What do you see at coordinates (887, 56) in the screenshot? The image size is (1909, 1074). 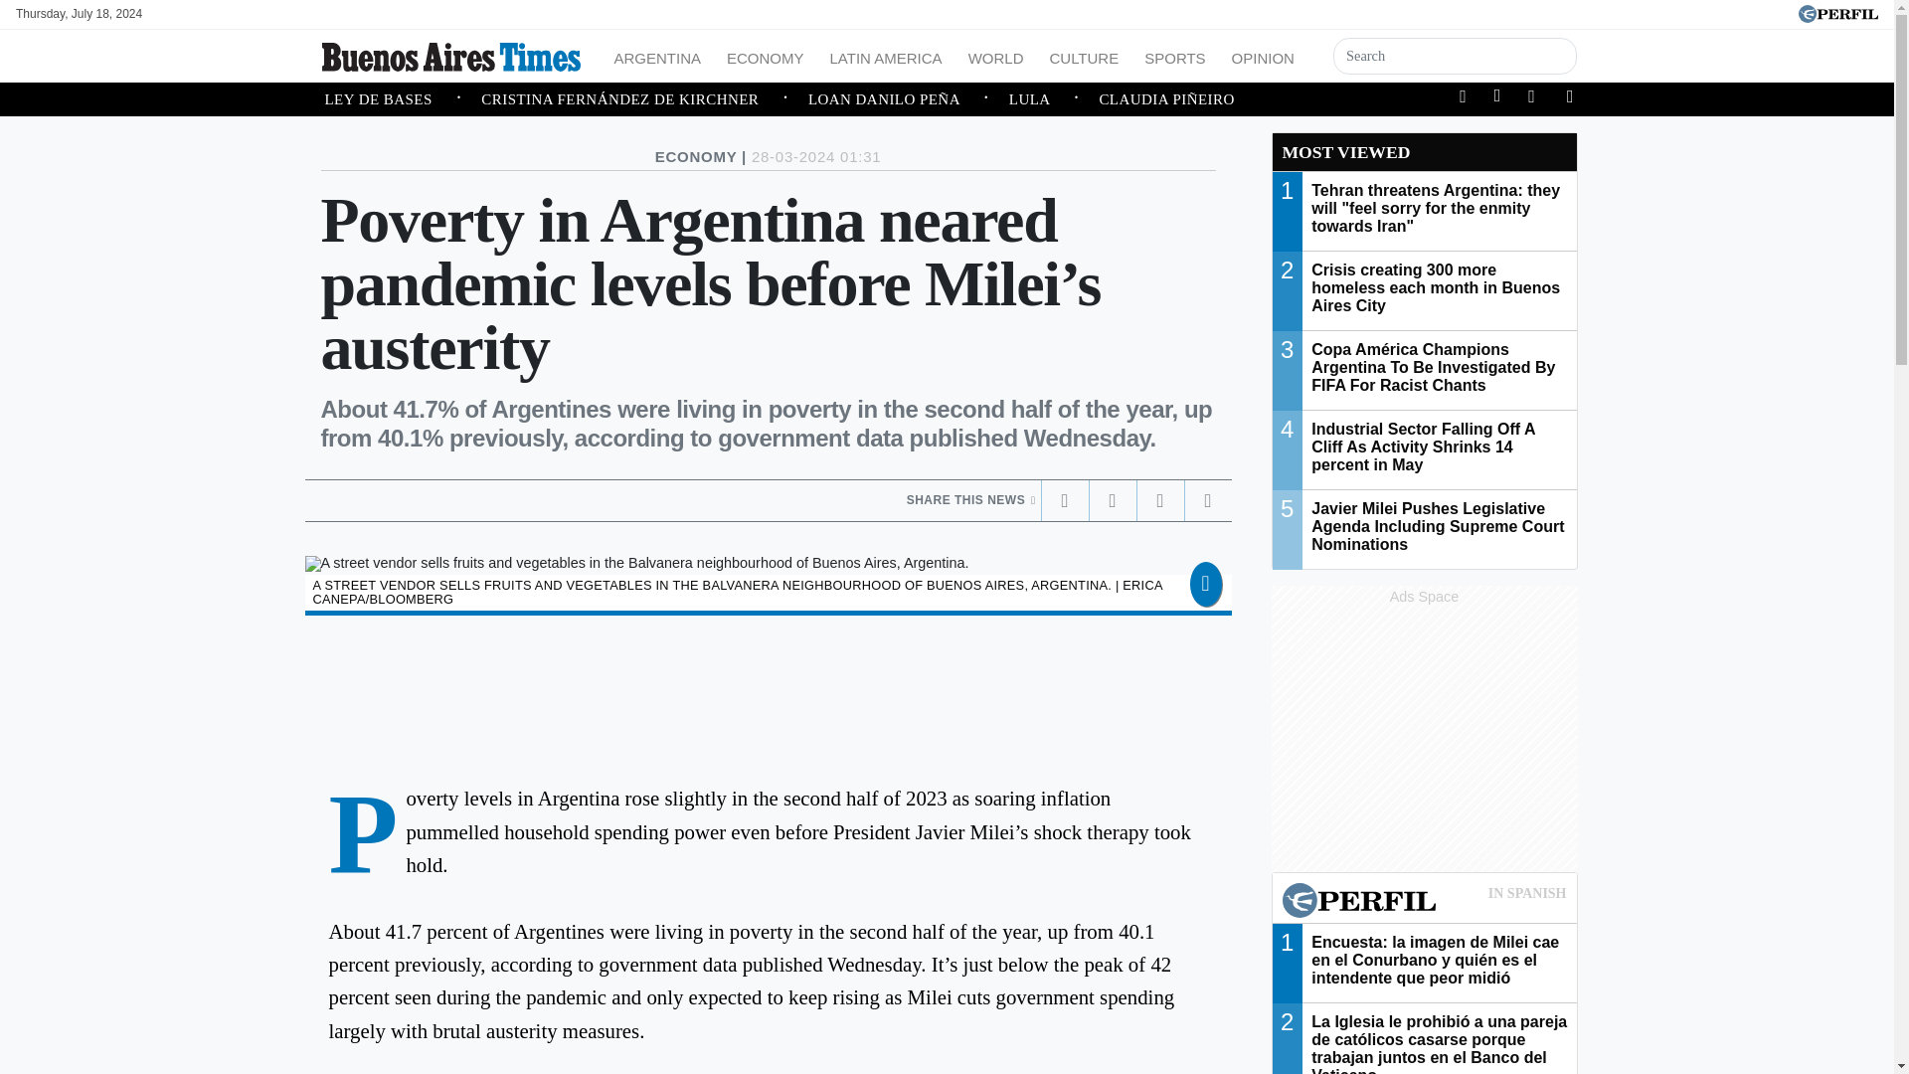 I see `Latin America` at bounding box center [887, 56].